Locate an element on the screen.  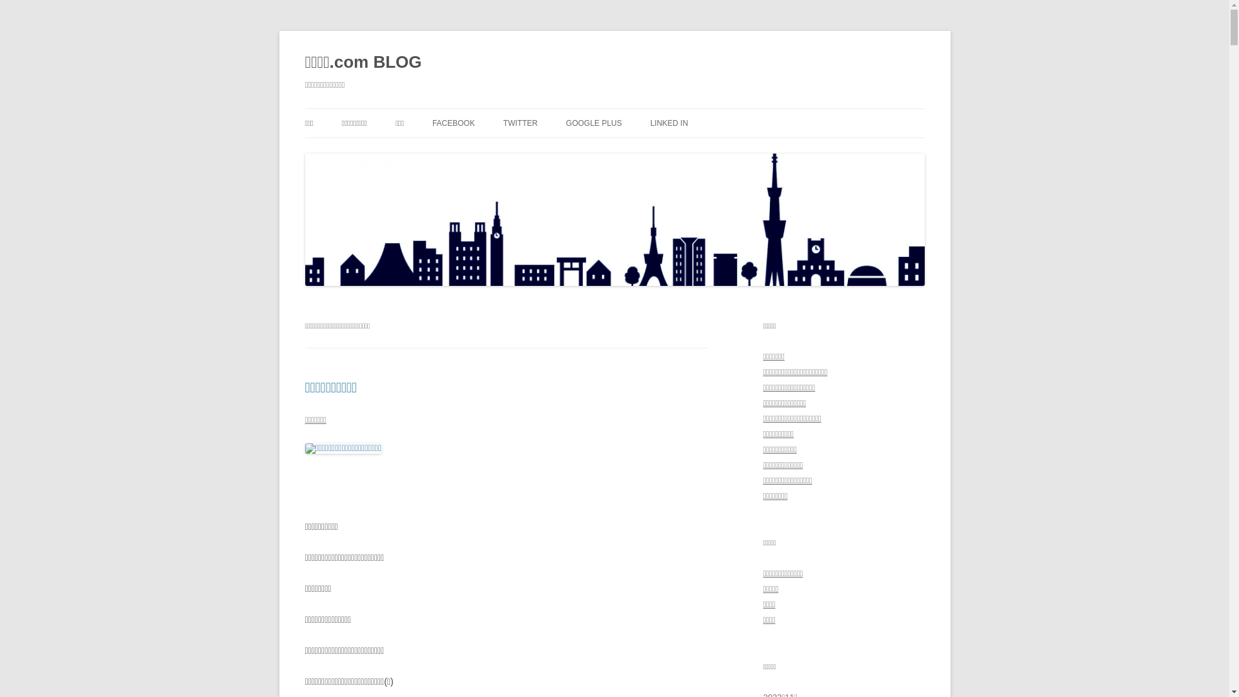
GOOGLE PLUS is located at coordinates (594, 123).